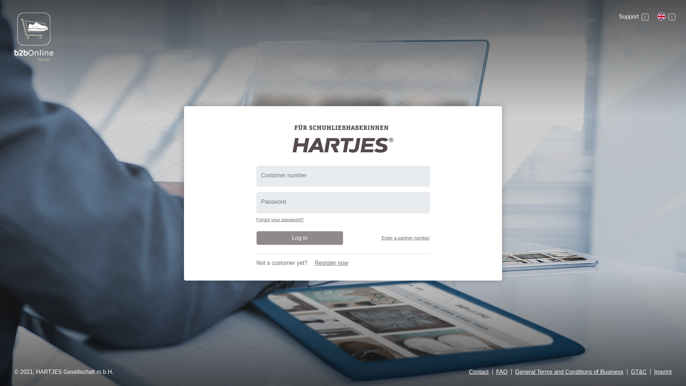 The width and height of the screenshot is (686, 386). I want to click on Go to start page, so click(343, 138).